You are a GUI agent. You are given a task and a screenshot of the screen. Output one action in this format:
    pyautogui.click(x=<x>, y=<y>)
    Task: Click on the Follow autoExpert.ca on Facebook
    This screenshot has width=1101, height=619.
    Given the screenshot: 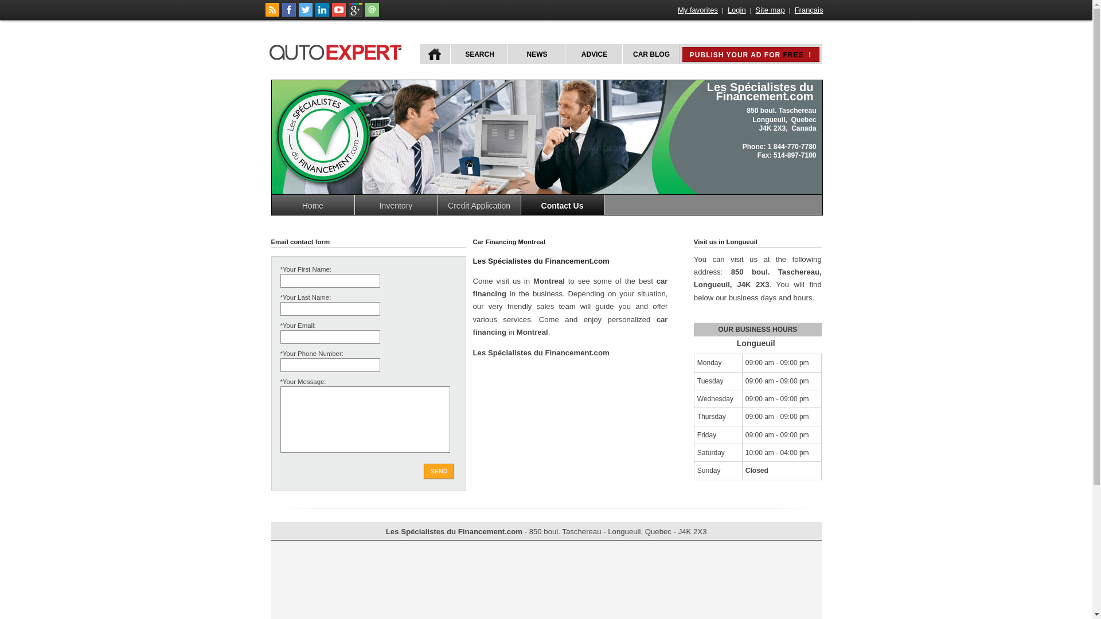 What is the action you would take?
    pyautogui.click(x=289, y=14)
    